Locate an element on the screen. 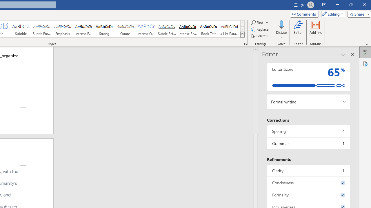 This screenshot has width=371, height=208. Book Title is located at coordinates (209, 29).